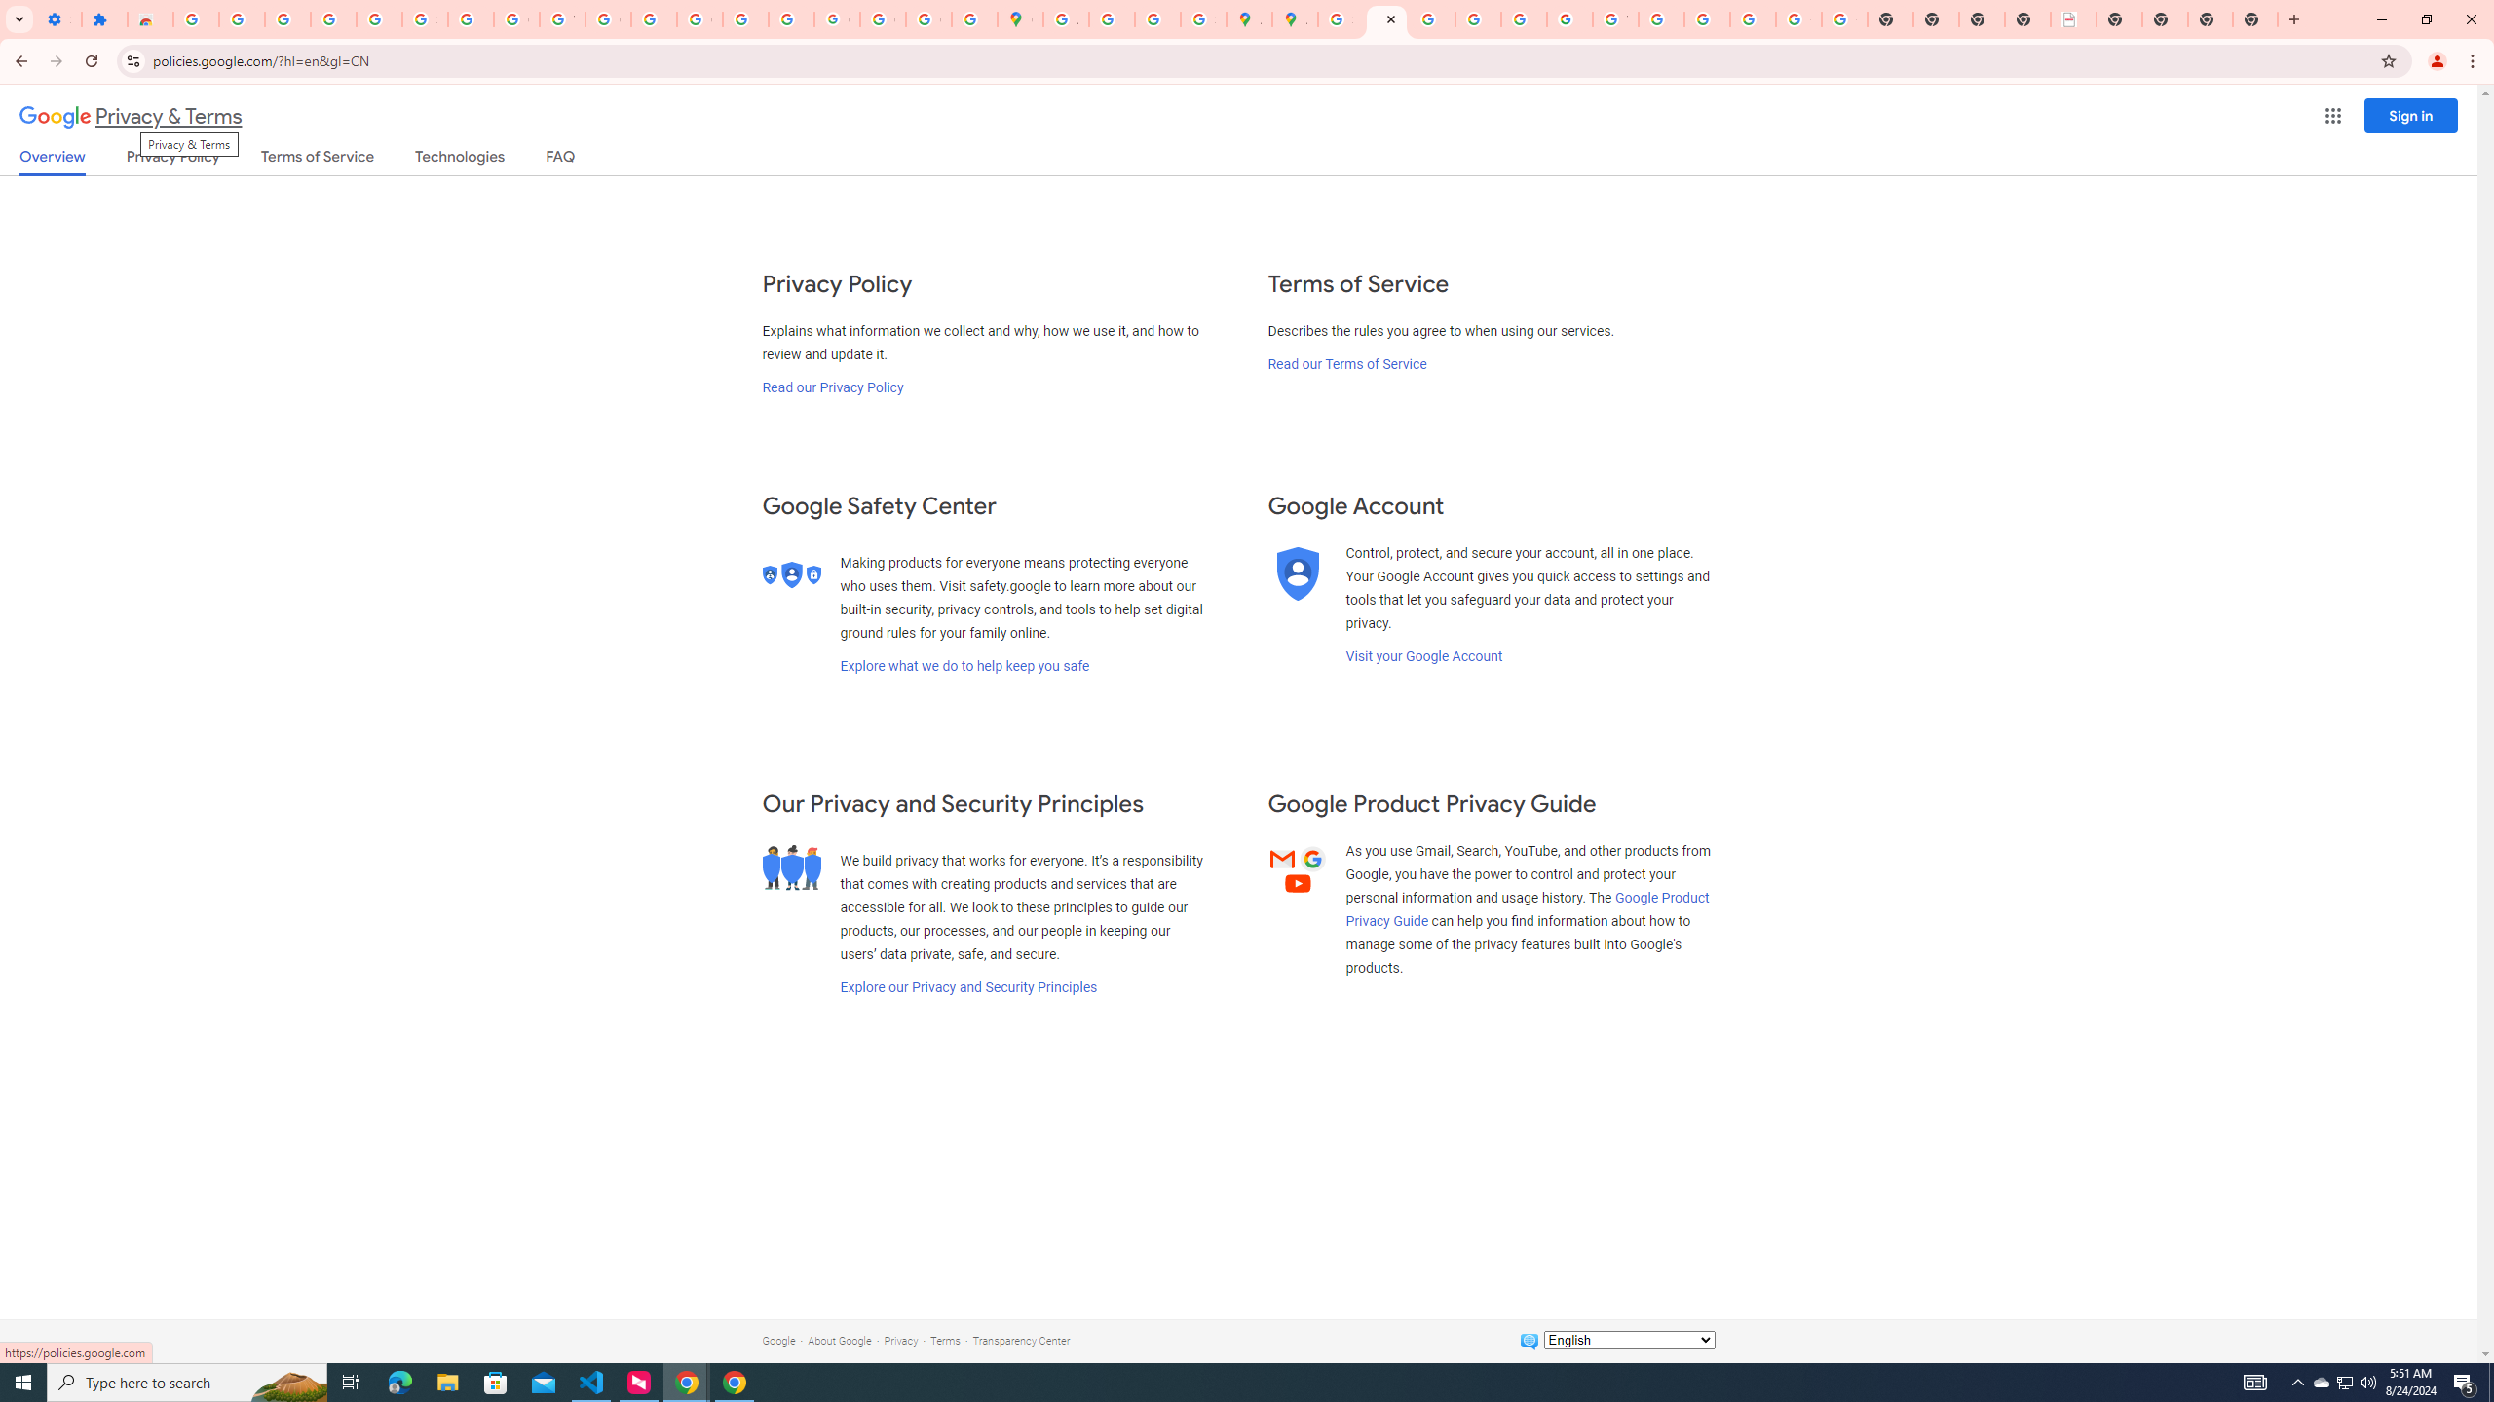  I want to click on Sign in - Google Accounts, so click(1341, 19).